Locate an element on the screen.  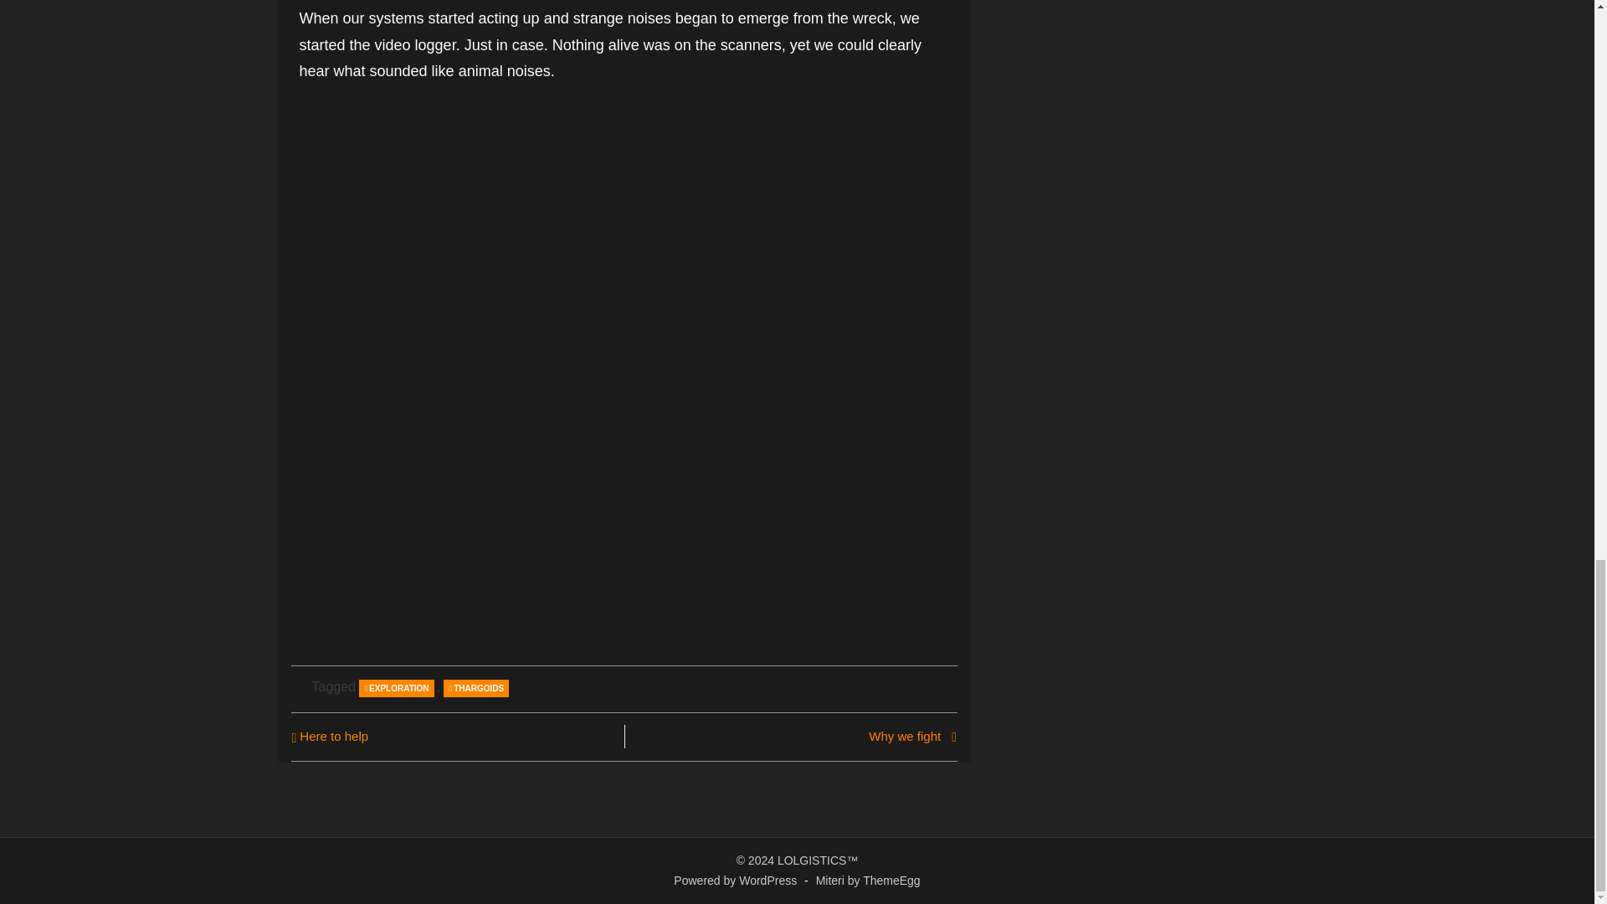
THARGOIDS is located at coordinates (475, 688).